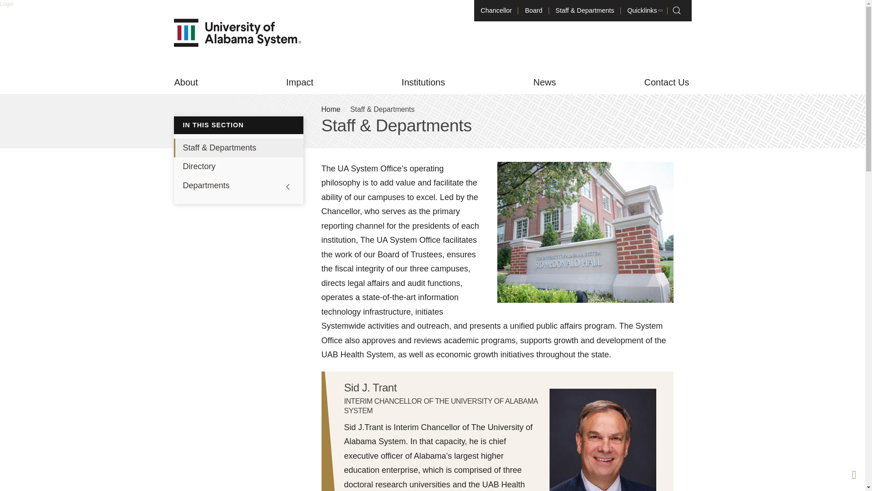 The height and width of the screenshot is (491, 872). I want to click on Home, so click(331, 109).